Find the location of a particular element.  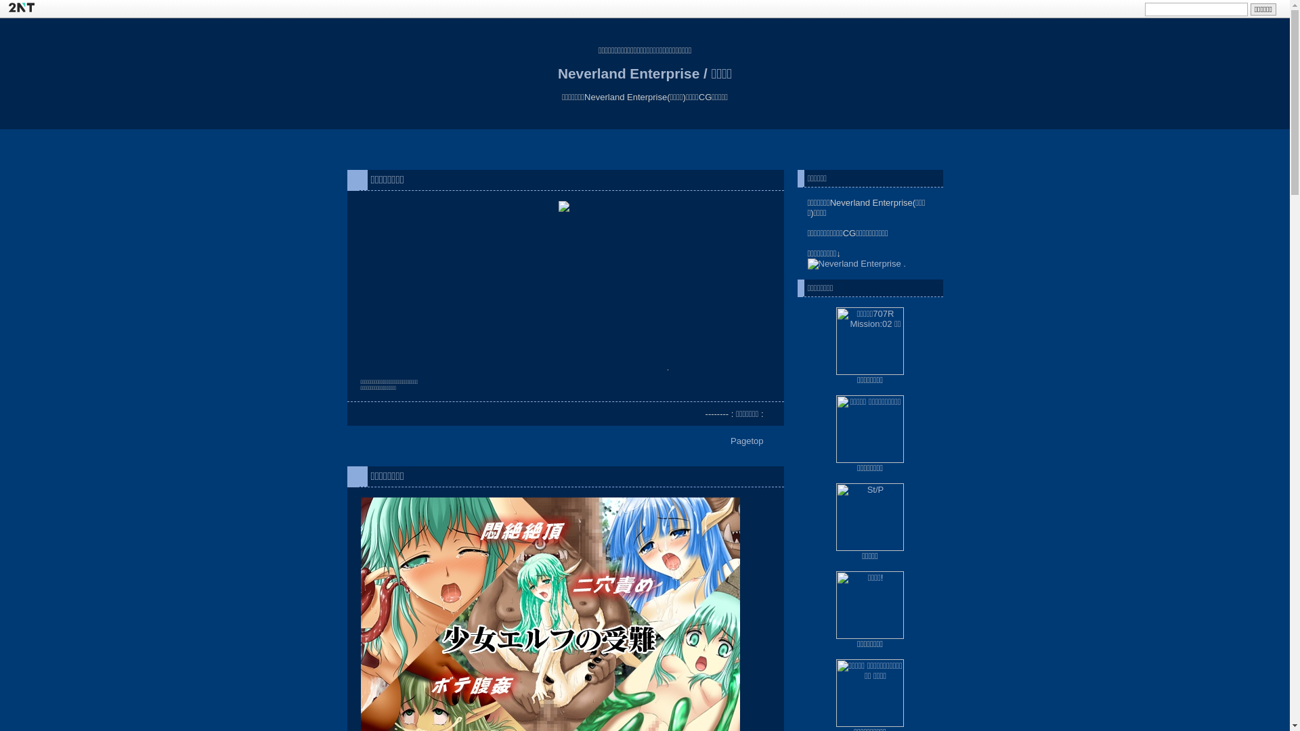

St/P is located at coordinates (870, 517).